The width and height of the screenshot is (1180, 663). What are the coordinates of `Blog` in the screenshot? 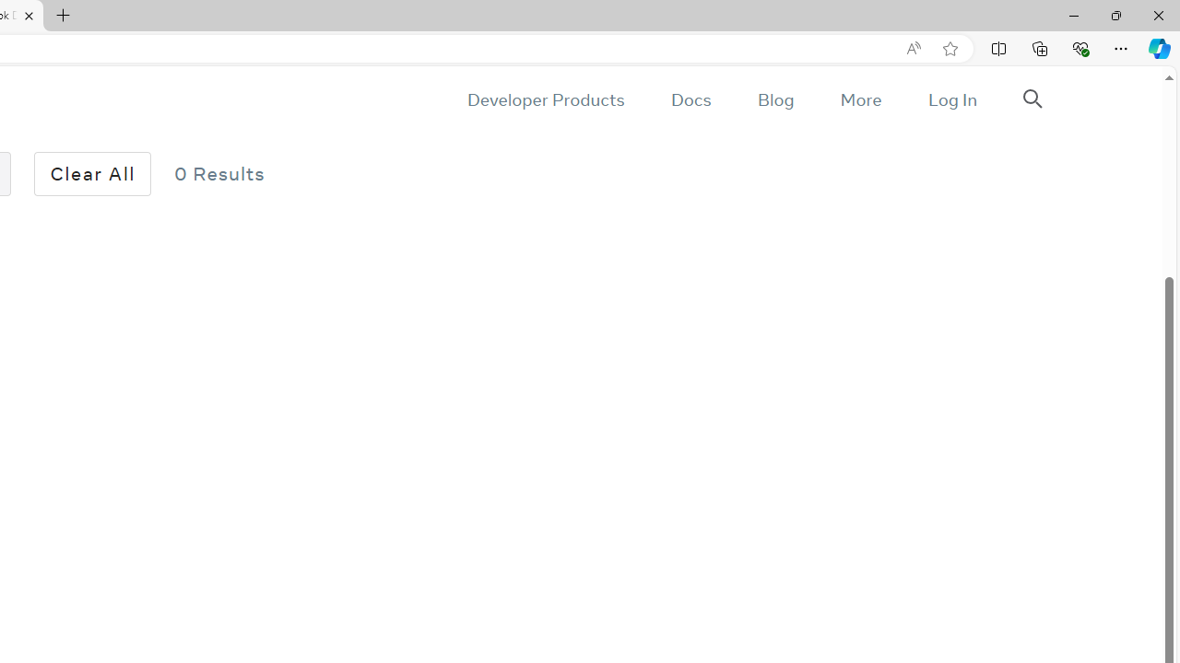 It's located at (776, 99).